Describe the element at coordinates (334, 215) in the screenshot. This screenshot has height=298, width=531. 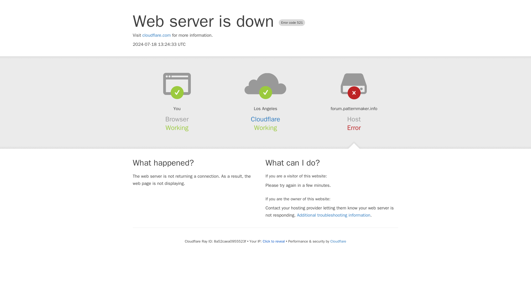
I see `Additional troubleshooting information` at that location.